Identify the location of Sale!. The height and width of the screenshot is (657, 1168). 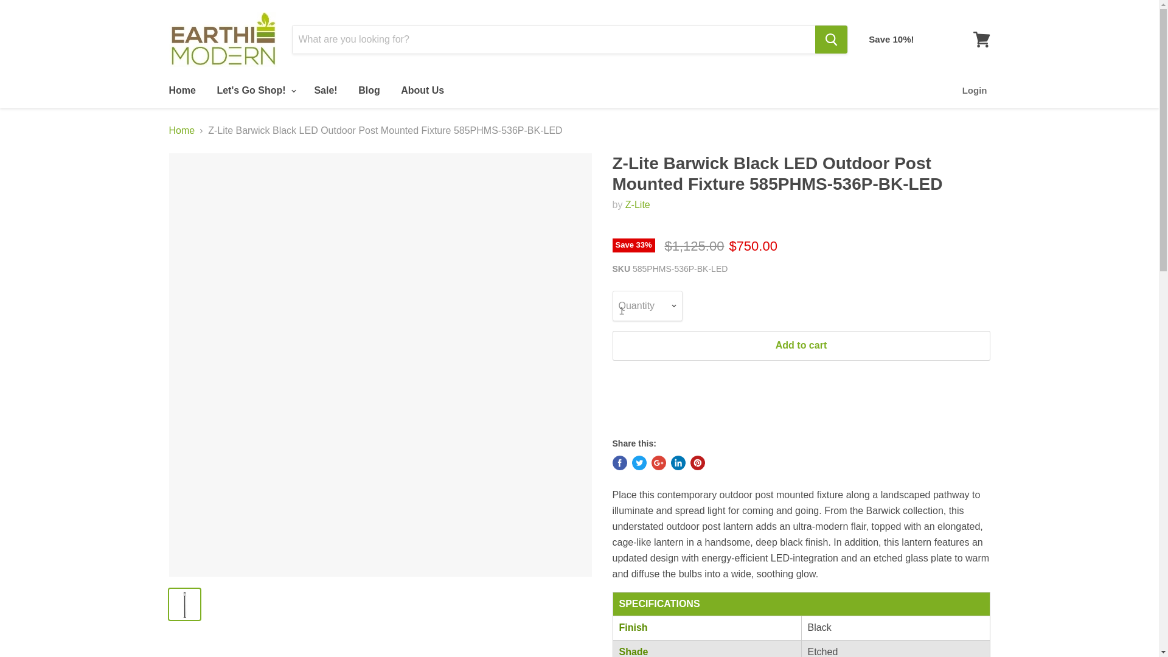
(325, 90).